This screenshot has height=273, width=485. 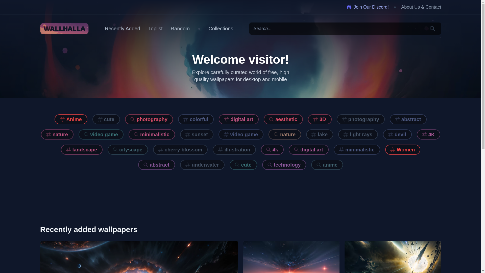 What do you see at coordinates (240, 197) in the screenshot?
I see `Advertisement` at bounding box center [240, 197].